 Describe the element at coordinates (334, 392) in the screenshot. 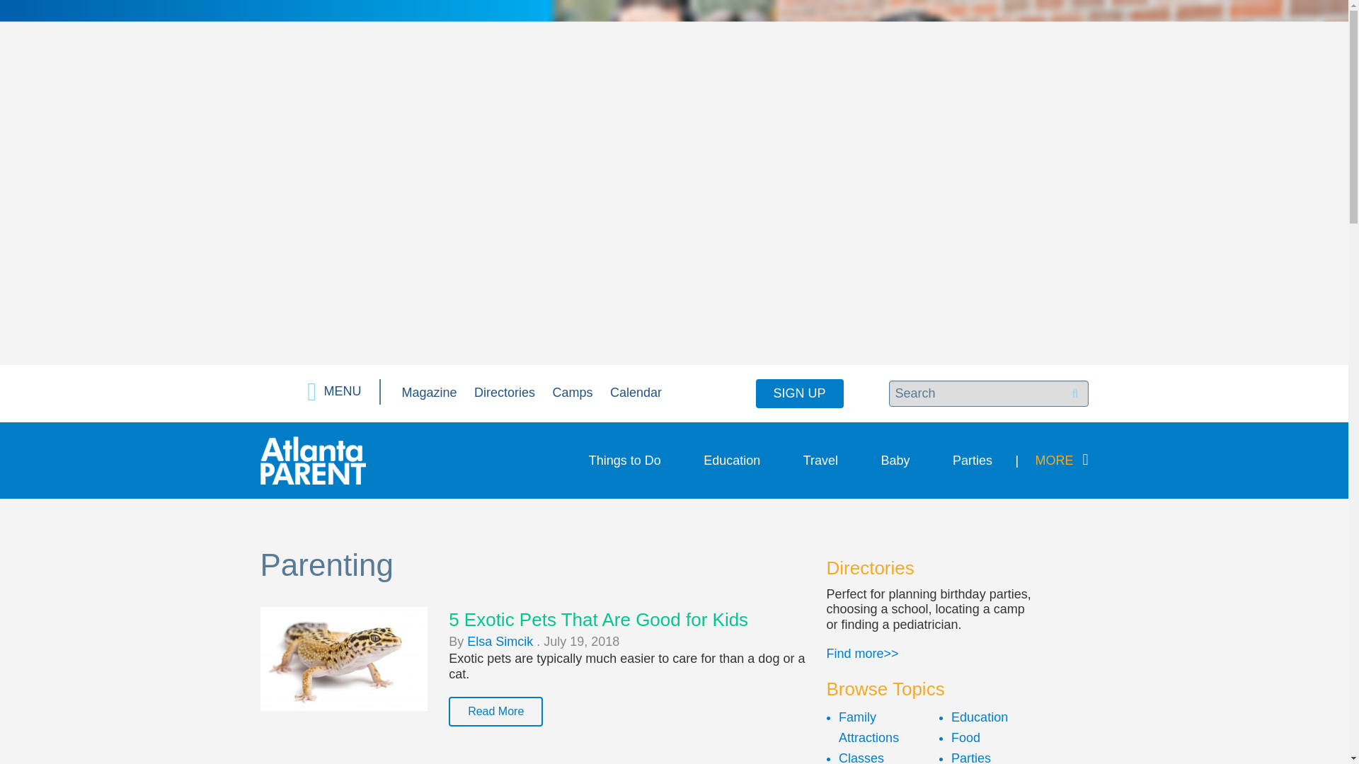

I see `MENU` at that location.